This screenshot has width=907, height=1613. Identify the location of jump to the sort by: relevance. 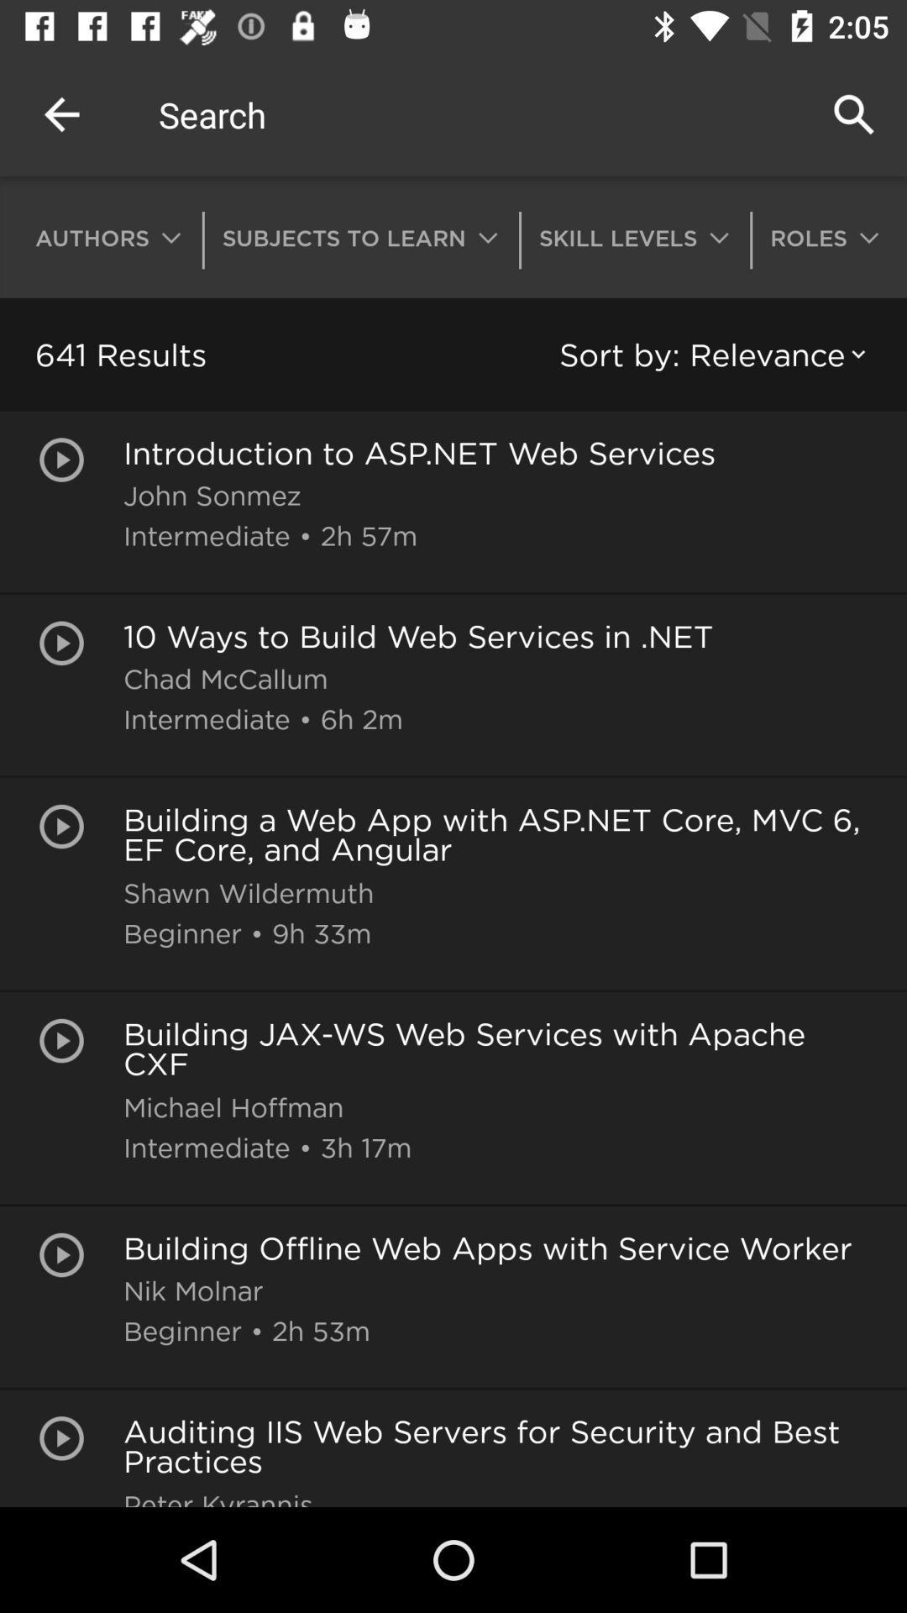
(716, 355).